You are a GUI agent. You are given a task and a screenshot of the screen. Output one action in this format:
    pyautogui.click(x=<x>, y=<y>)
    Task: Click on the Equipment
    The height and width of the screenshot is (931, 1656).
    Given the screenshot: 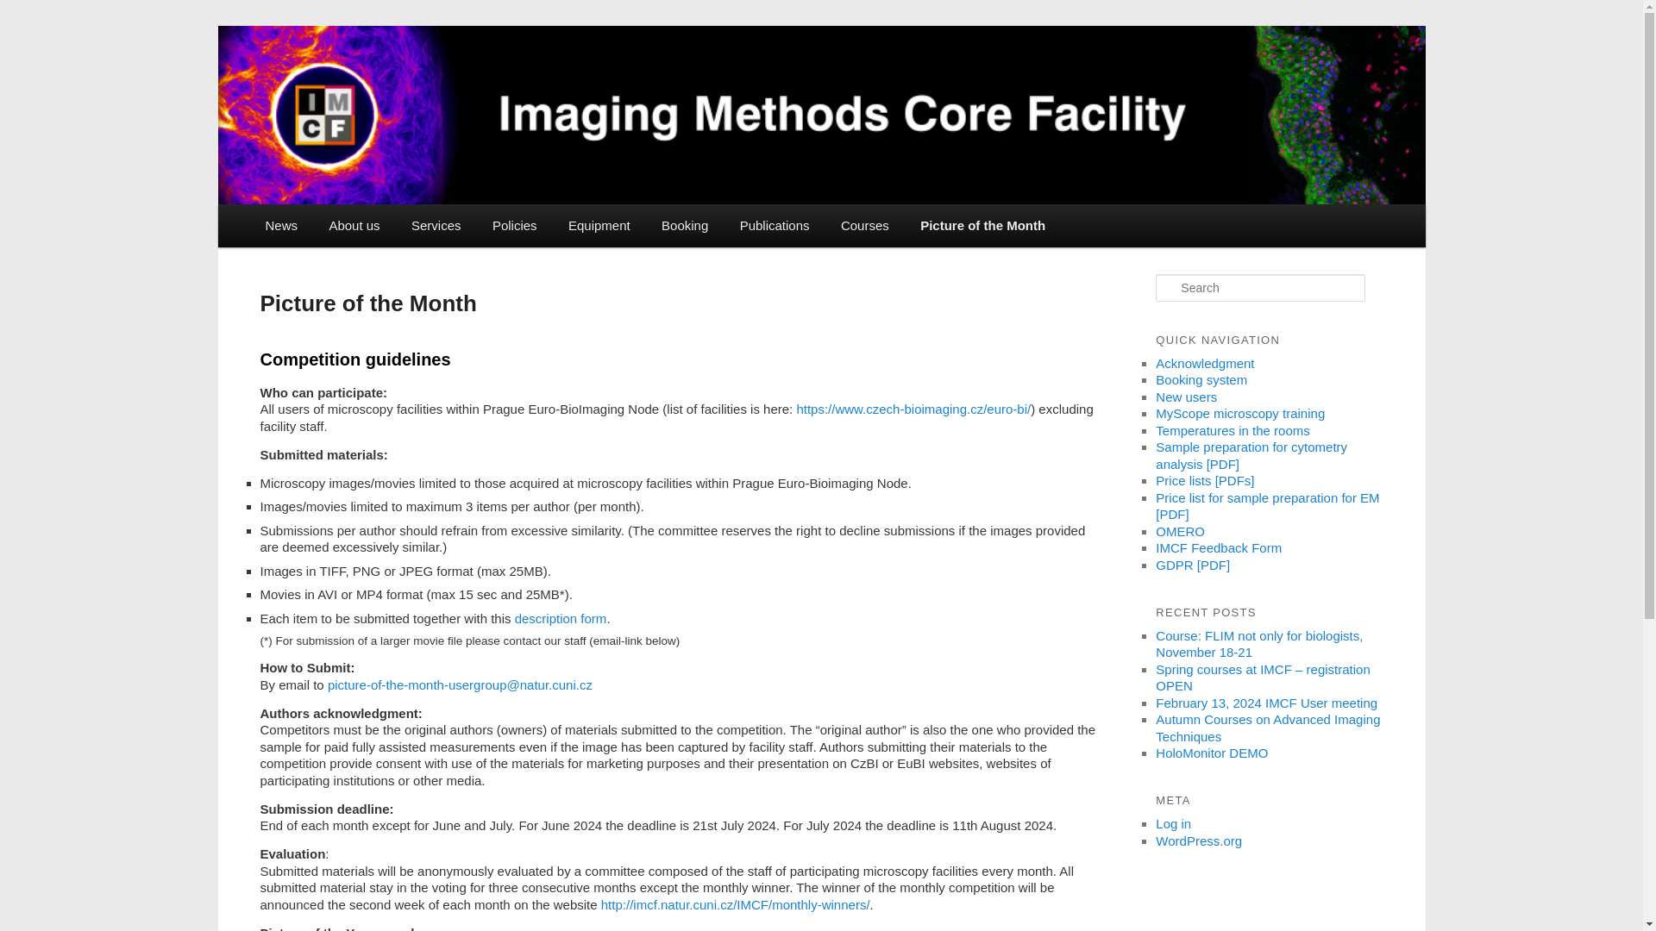 What is the action you would take?
    pyautogui.click(x=599, y=226)
    